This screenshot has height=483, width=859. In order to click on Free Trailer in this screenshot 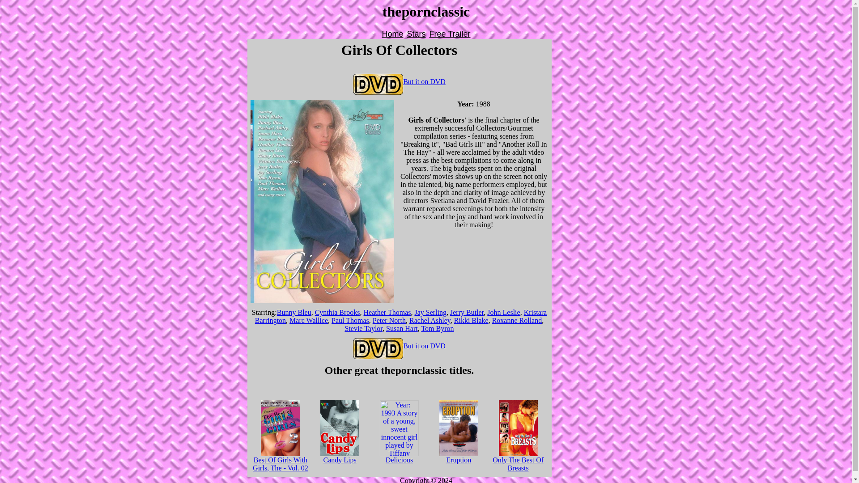, I will do `click(450, 34)`.